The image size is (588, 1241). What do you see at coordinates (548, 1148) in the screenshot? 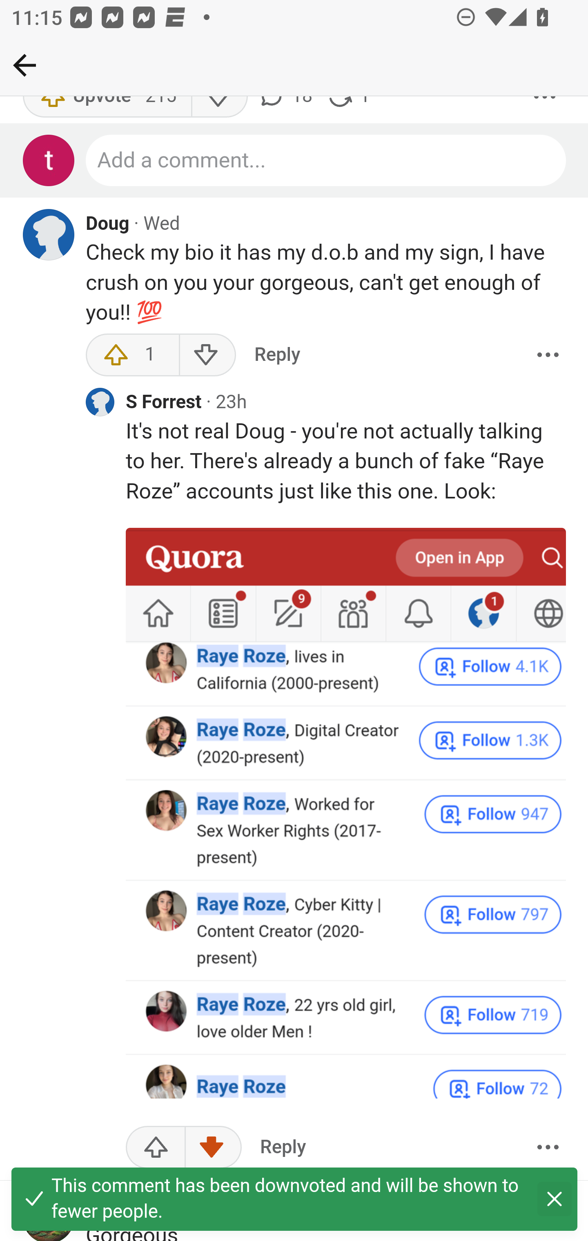
I see `More` at bounding box center [548, 1148].